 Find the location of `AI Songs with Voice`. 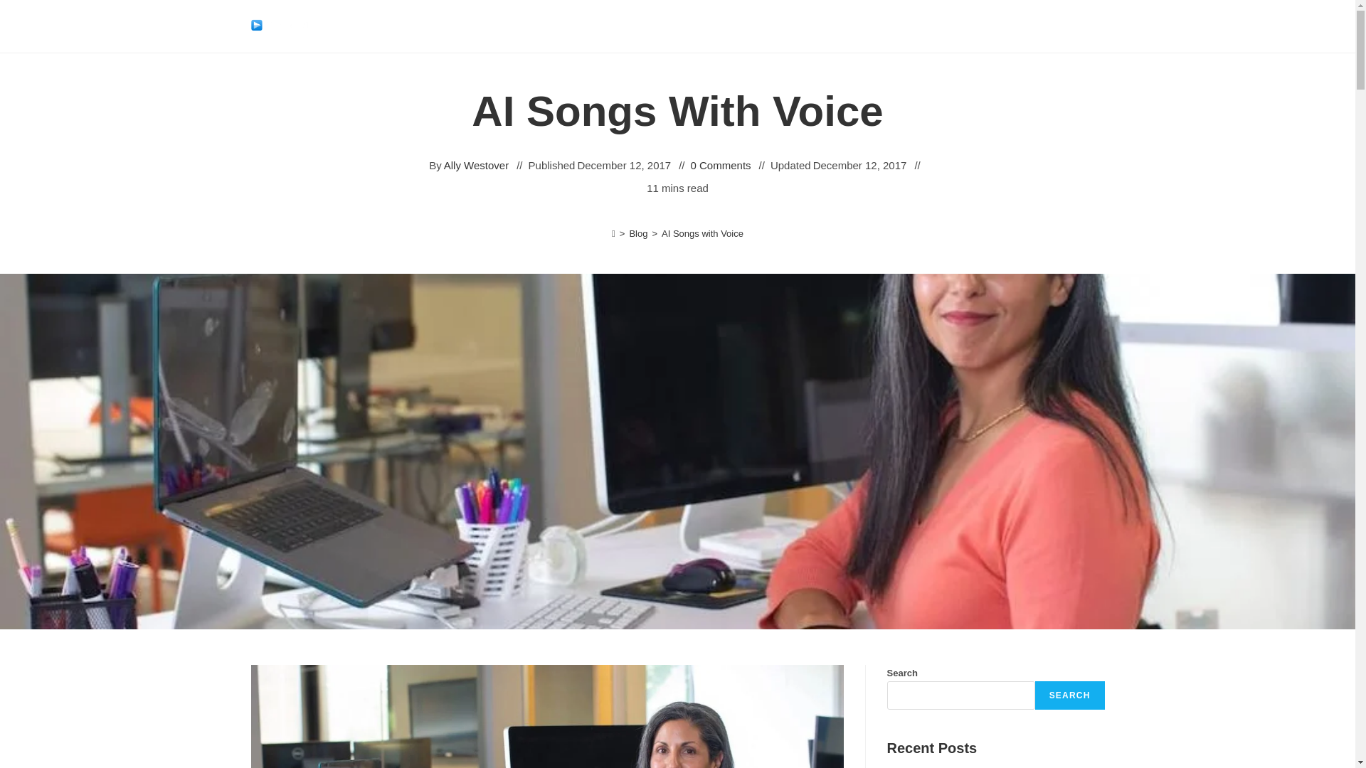

AI Songs with Voice is located at coordinates (701, 233).